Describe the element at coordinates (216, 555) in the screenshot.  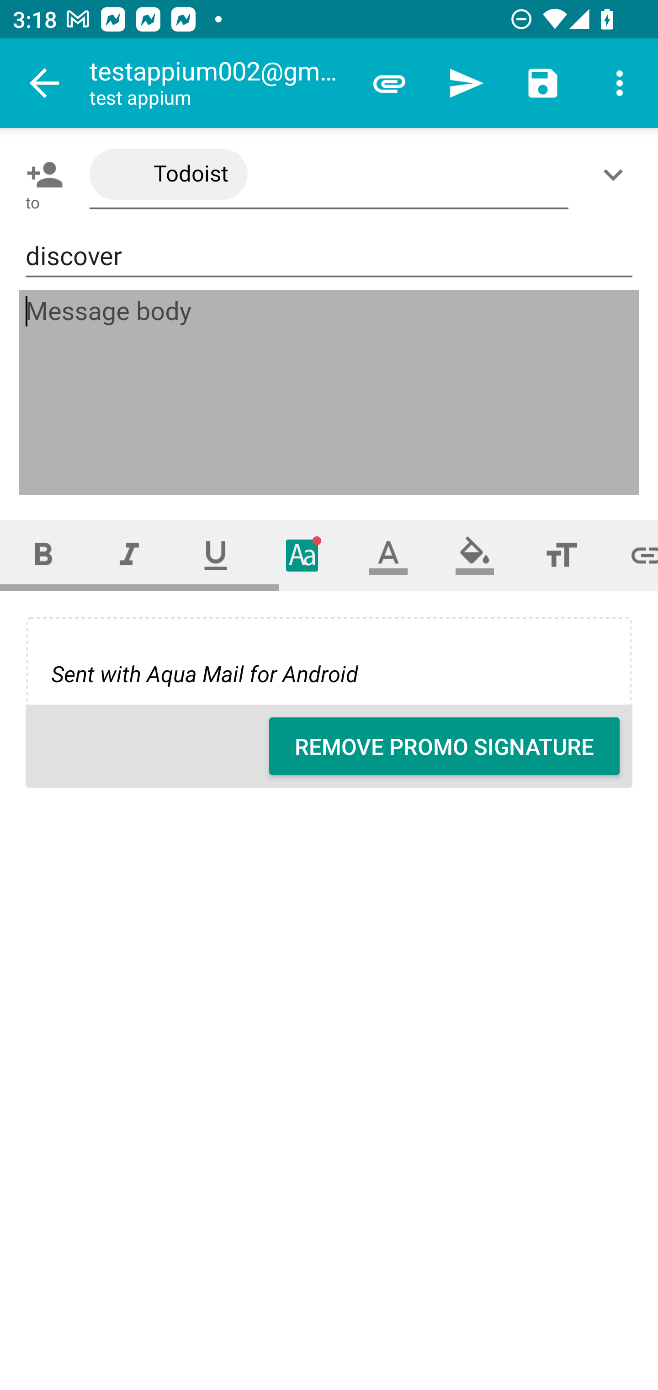
I see `Underline` at that location.